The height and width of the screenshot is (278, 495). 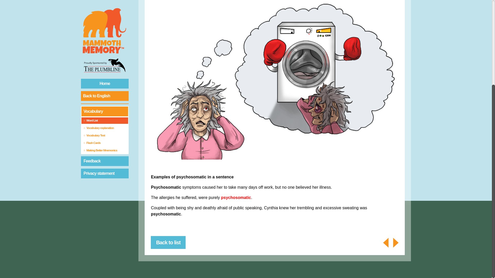 I want to click on Making Better Mnemonics, so click(x=105, y=29).